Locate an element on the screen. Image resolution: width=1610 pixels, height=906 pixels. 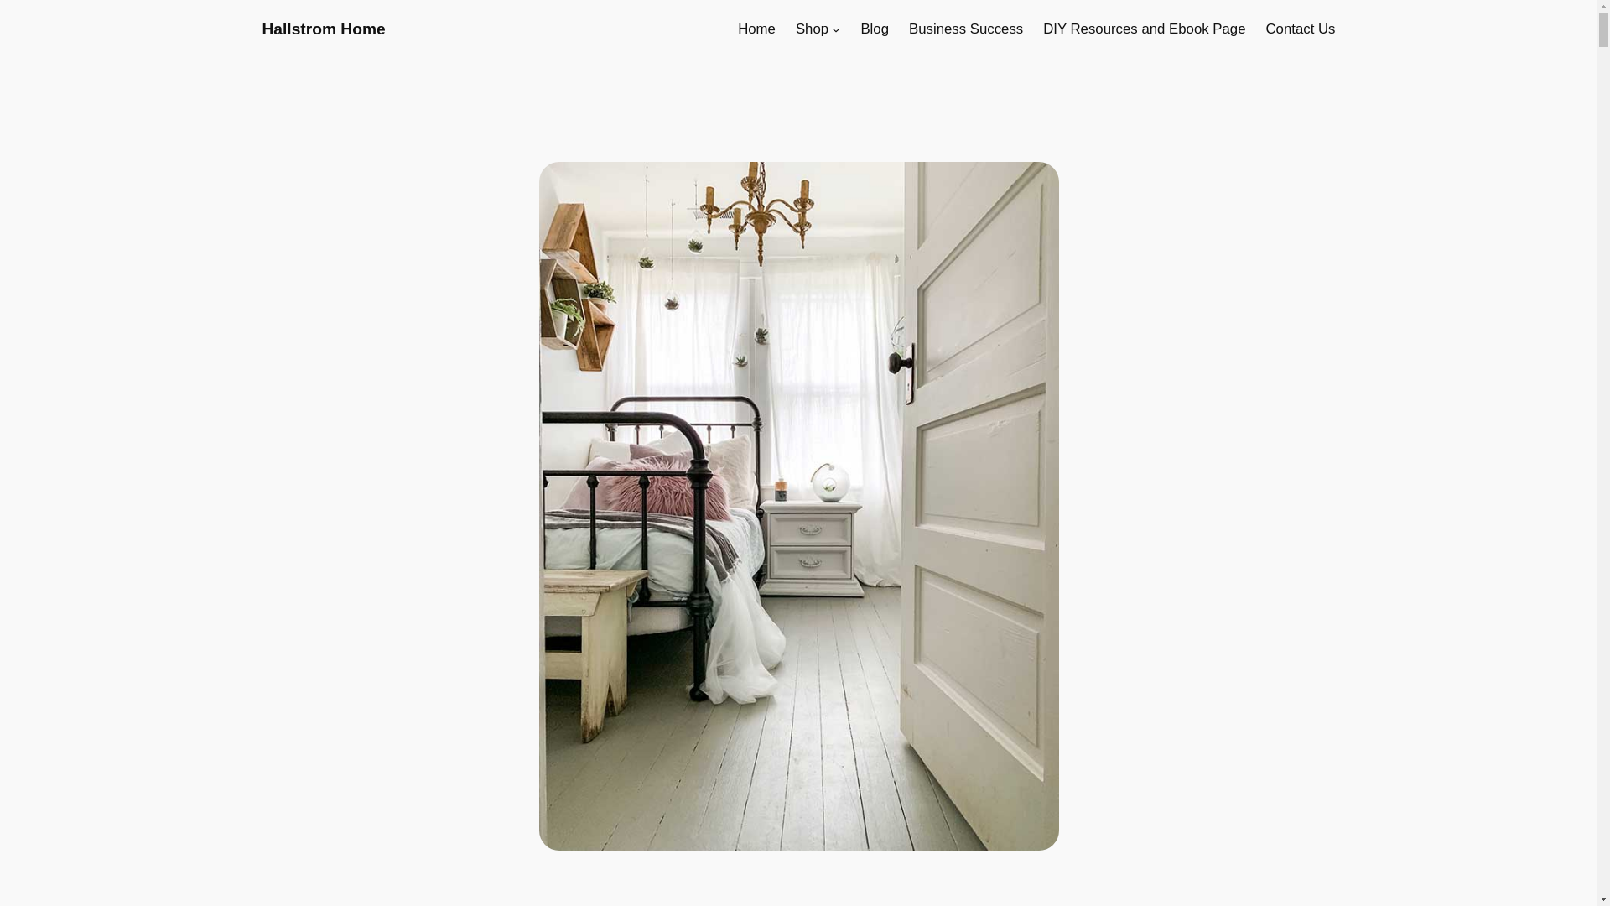
Blog is located at coordinates (874, 29).